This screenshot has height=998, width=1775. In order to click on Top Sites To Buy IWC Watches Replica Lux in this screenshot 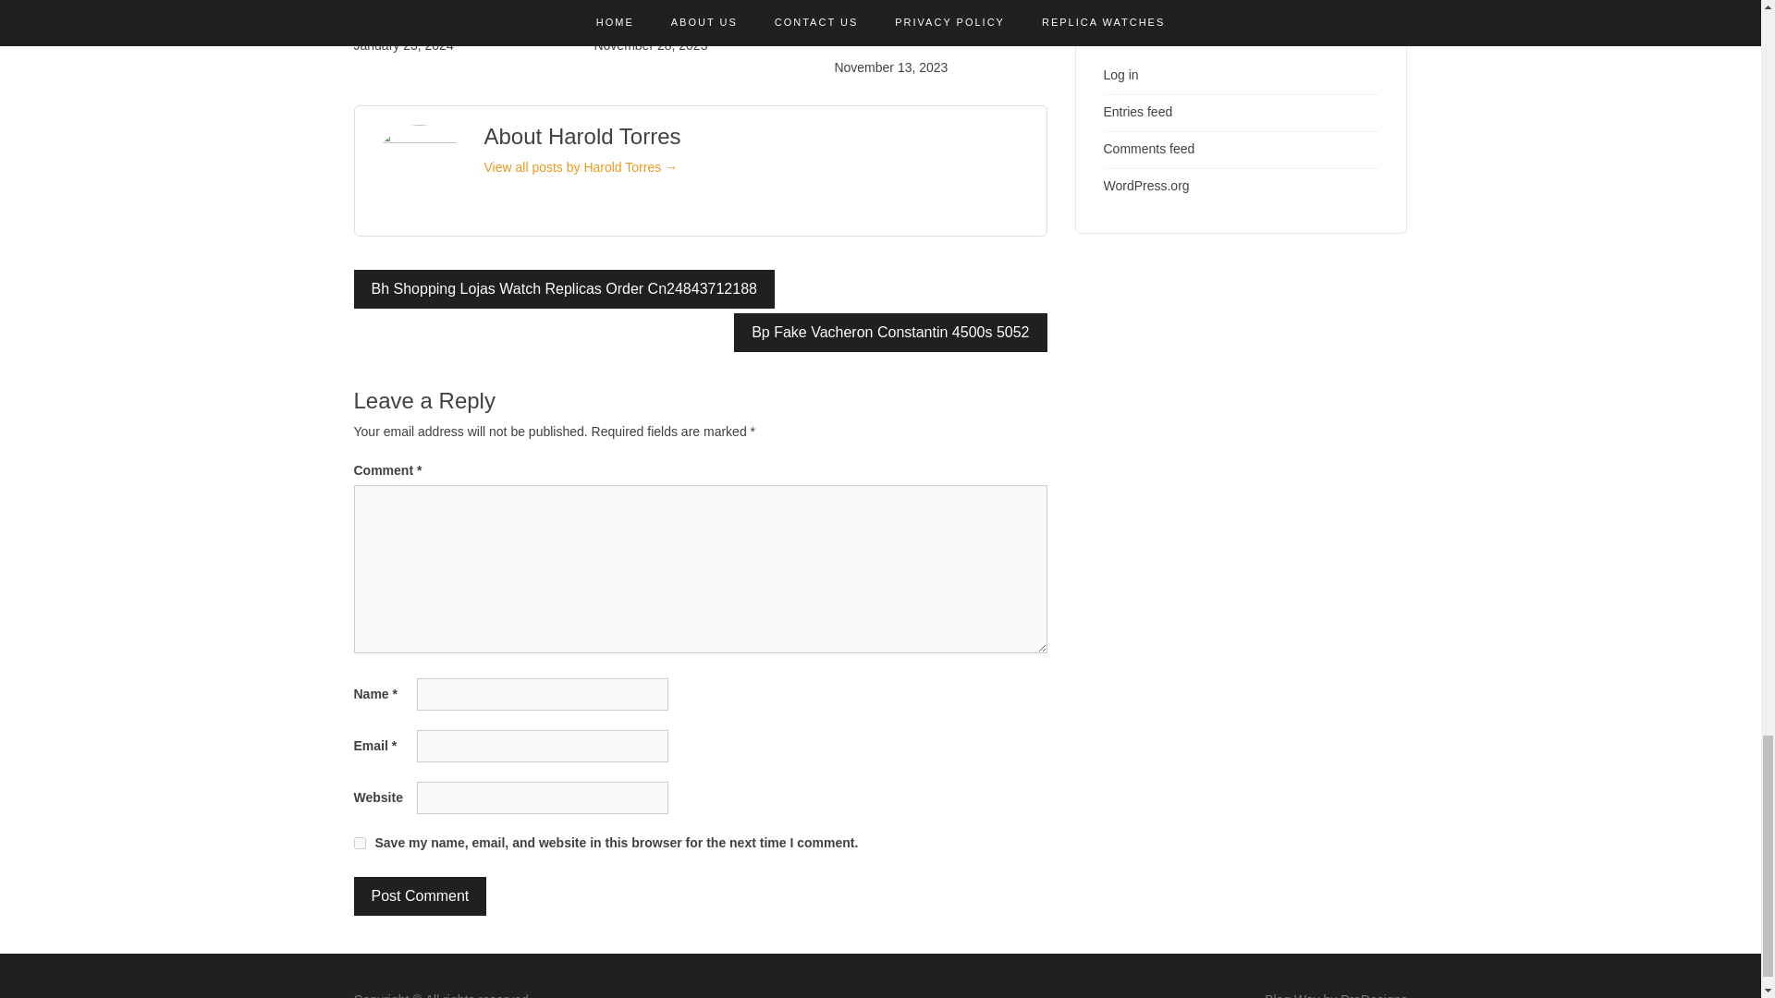, I will do `click(434, 13)`.